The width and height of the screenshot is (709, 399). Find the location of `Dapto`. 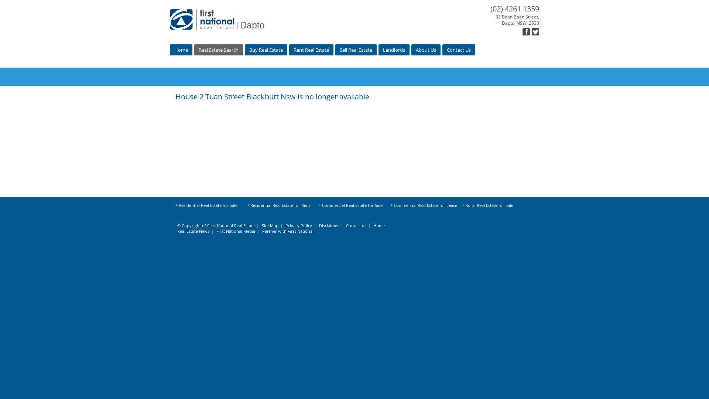

Dapto is located at coordinates (258, 19).